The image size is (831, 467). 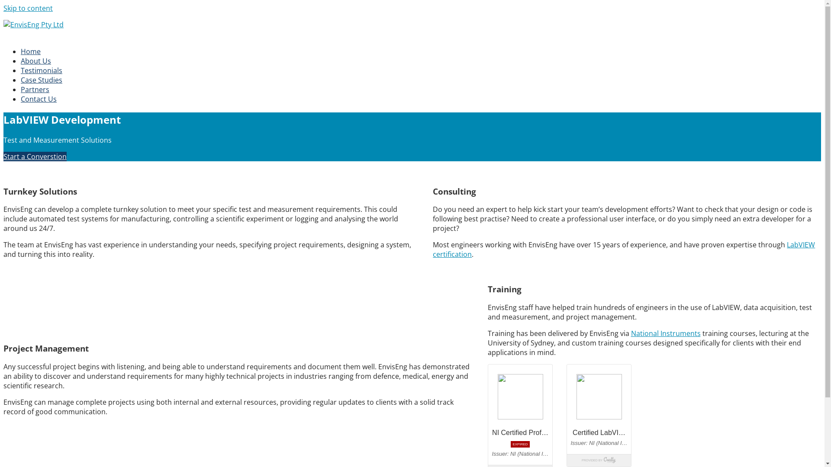 I want to click on Home, so click(x=31, y=51).